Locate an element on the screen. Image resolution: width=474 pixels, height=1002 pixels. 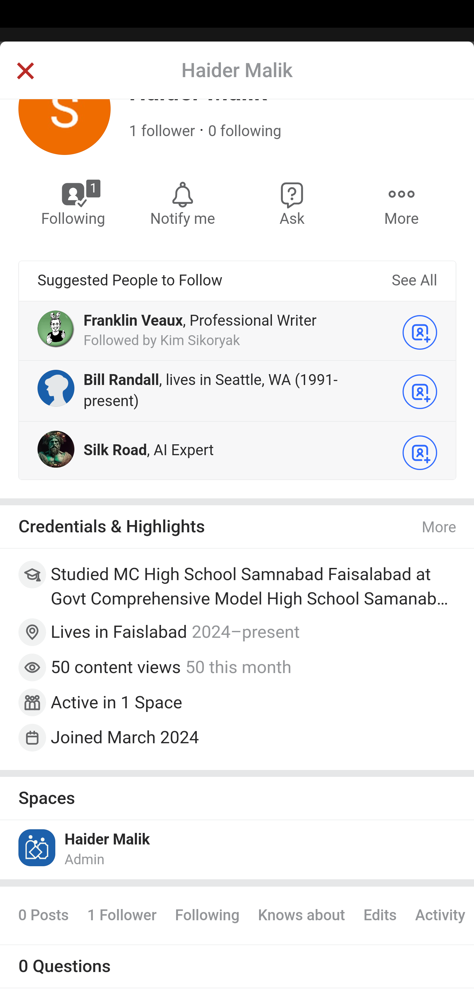
Follow Silk Road is located at coordinates (420, 454).